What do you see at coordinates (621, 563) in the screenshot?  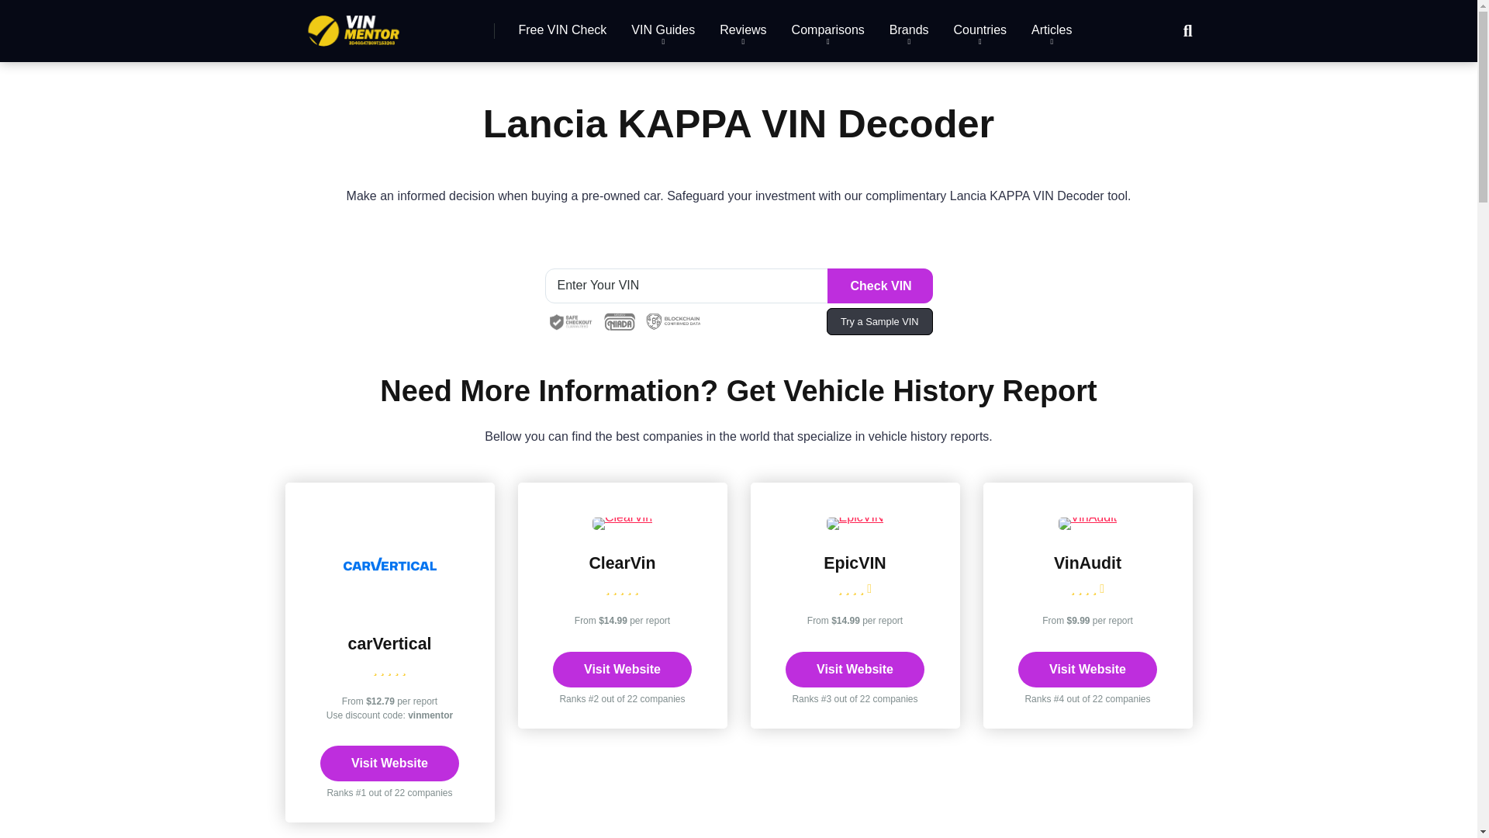 I see `ClearVin` at bounding box center [621, 563].